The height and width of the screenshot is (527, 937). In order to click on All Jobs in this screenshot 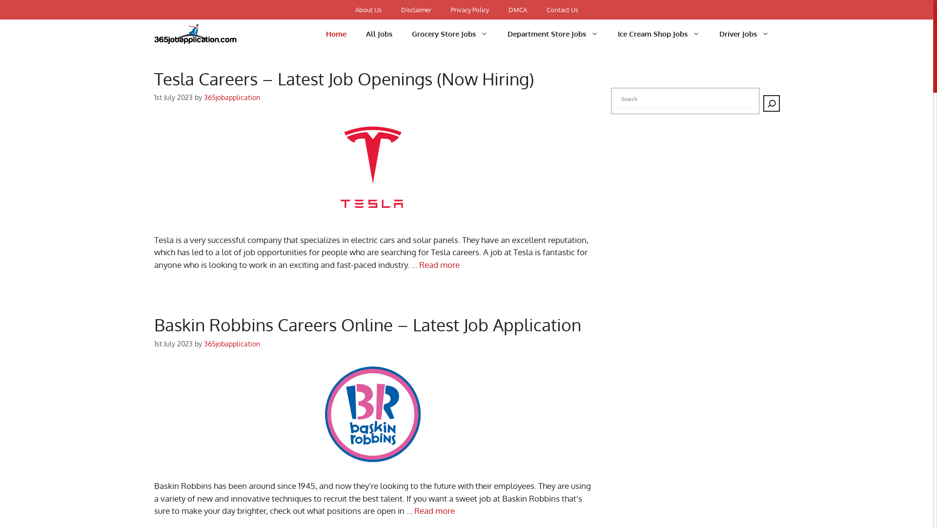, I will do `click(379, 34)`.